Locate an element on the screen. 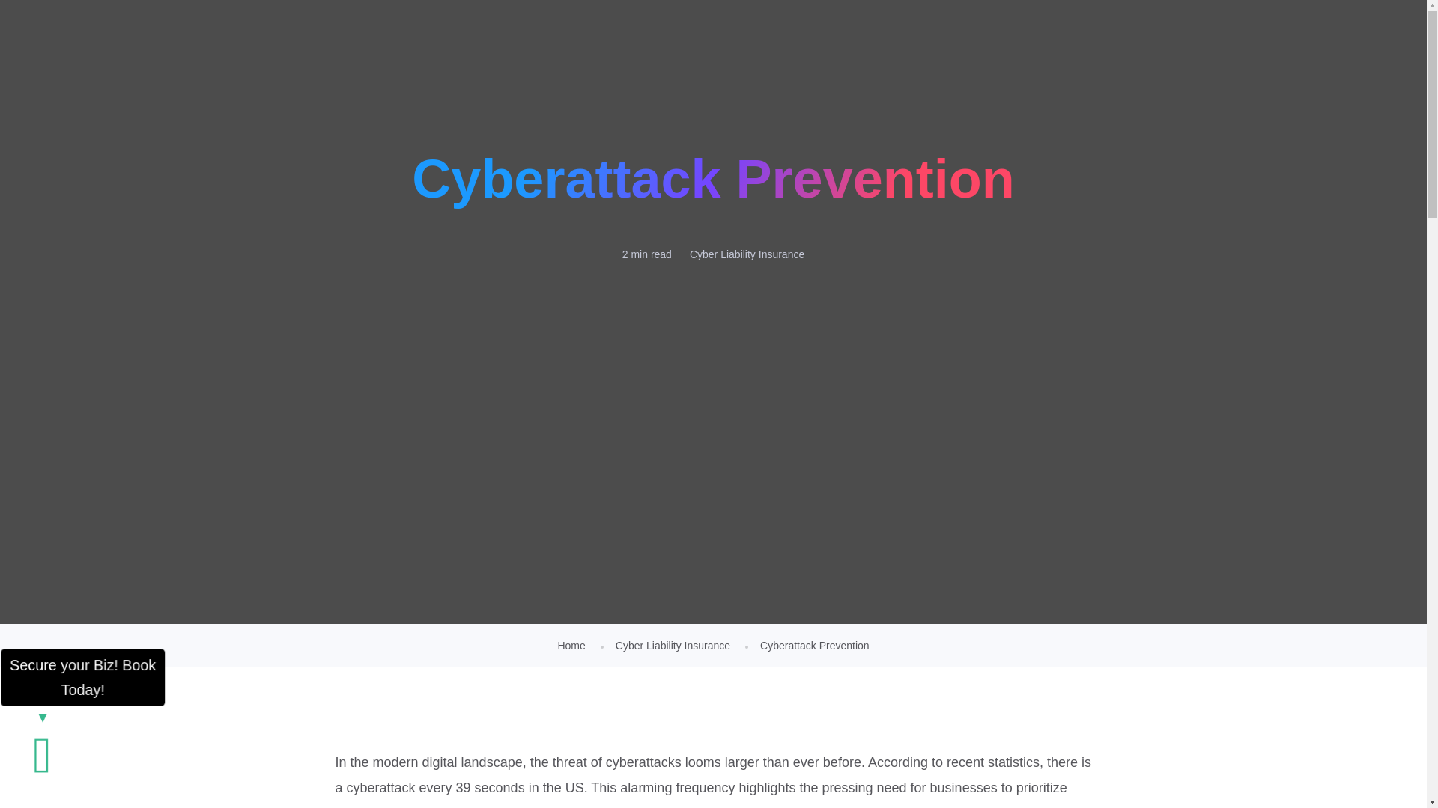  Cyberattack Prevention is located at coordinates (815, 645).